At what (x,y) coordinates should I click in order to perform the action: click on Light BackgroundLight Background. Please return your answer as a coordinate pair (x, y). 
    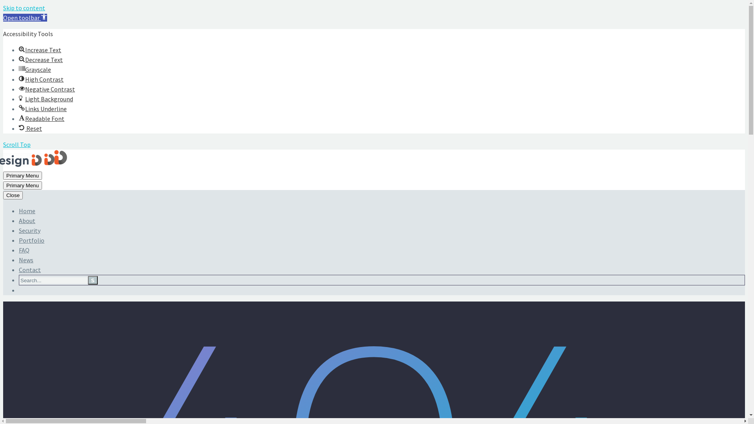
    Looking at the image, I should click on (46, 99).